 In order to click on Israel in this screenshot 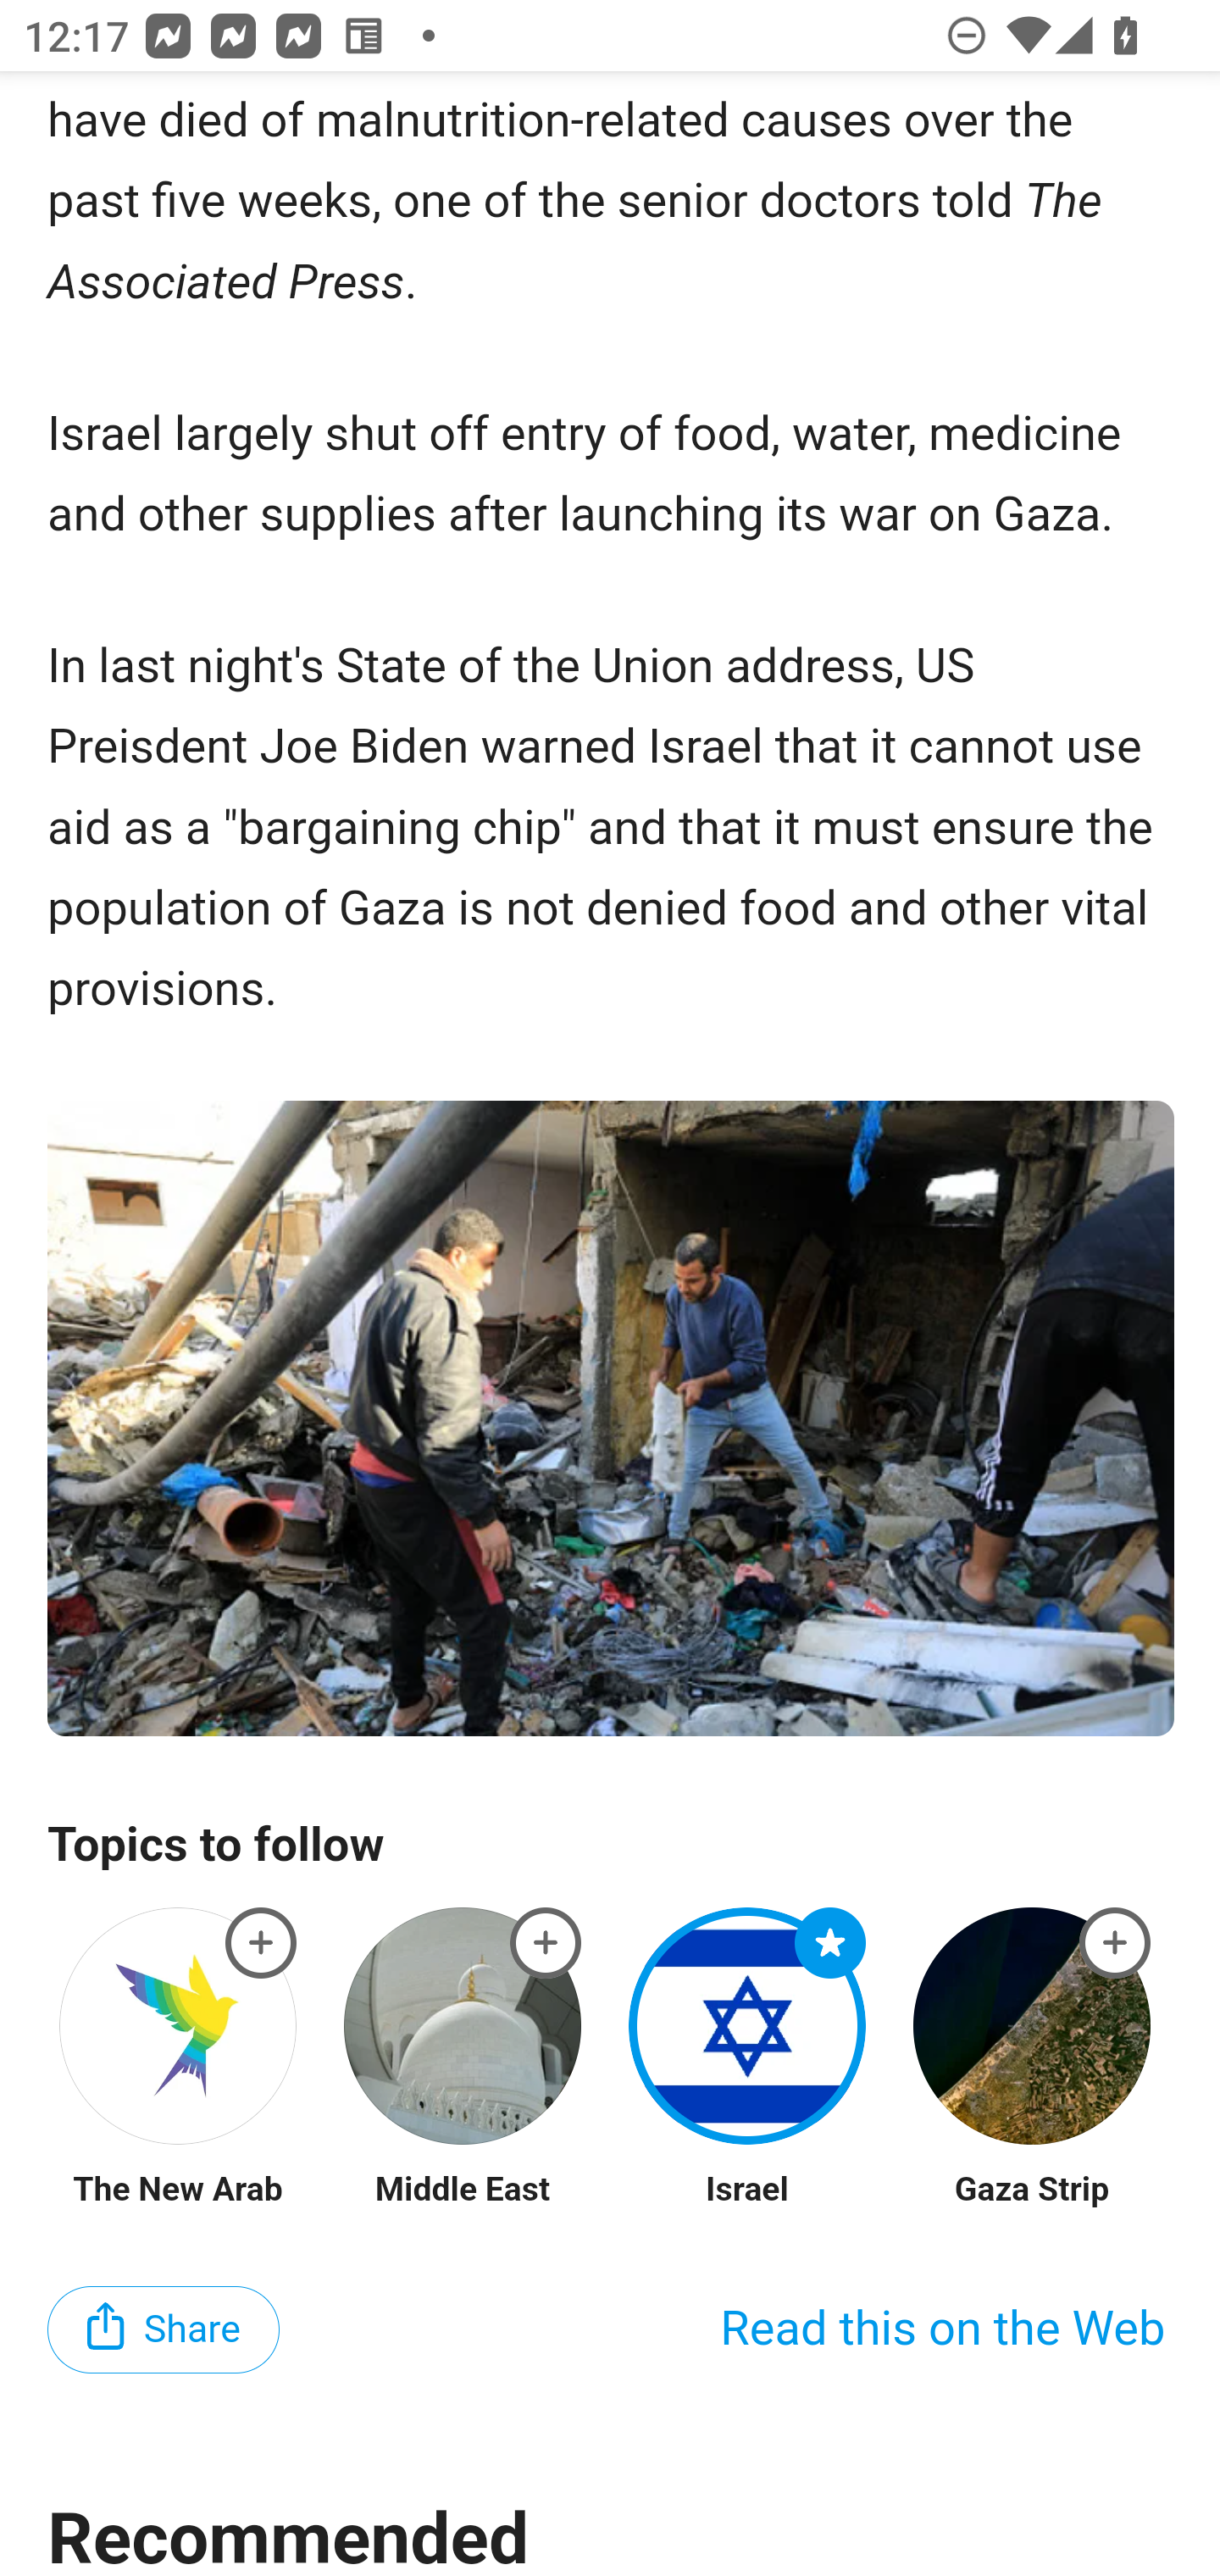, I will do `click(747, 2190)`.